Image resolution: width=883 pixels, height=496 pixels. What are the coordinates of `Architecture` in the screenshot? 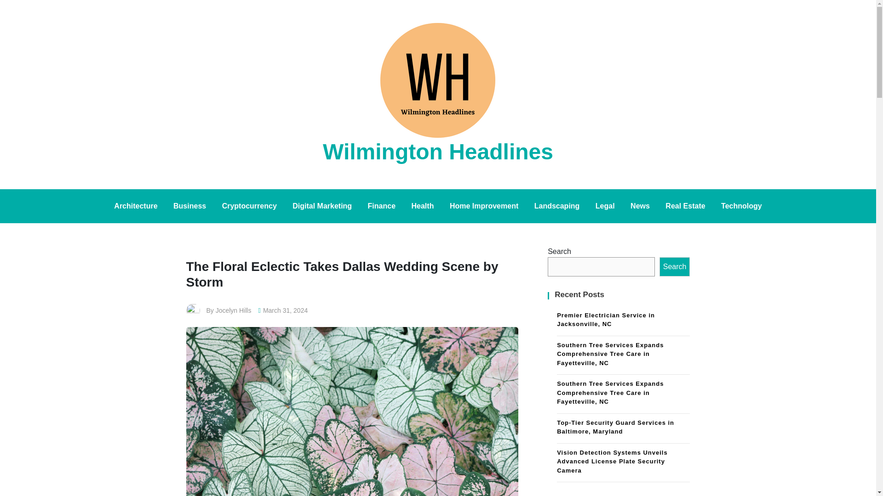 It's located at (135, 206).